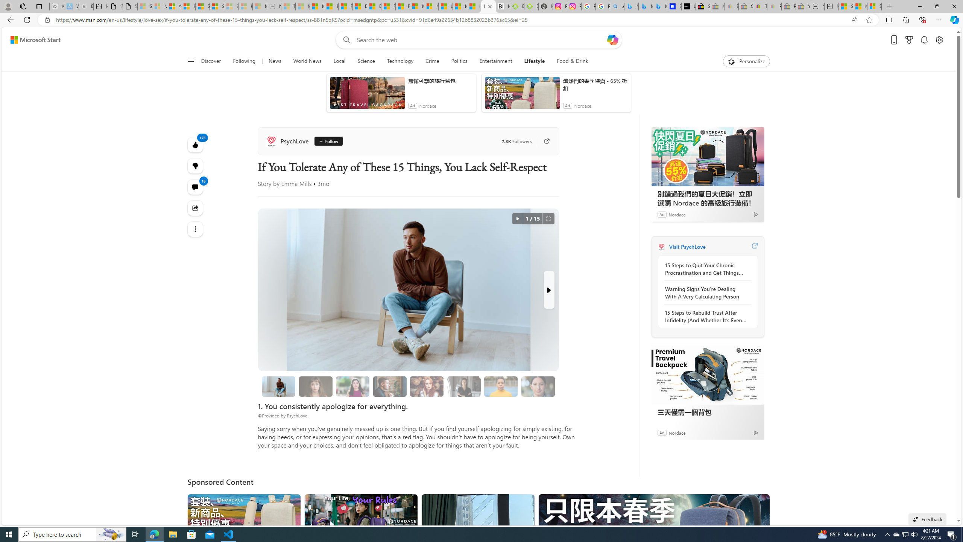  Describe the element at coordinates (56, 6) in the screenshot. I see `Wikipedia - Sleeping` at that location.